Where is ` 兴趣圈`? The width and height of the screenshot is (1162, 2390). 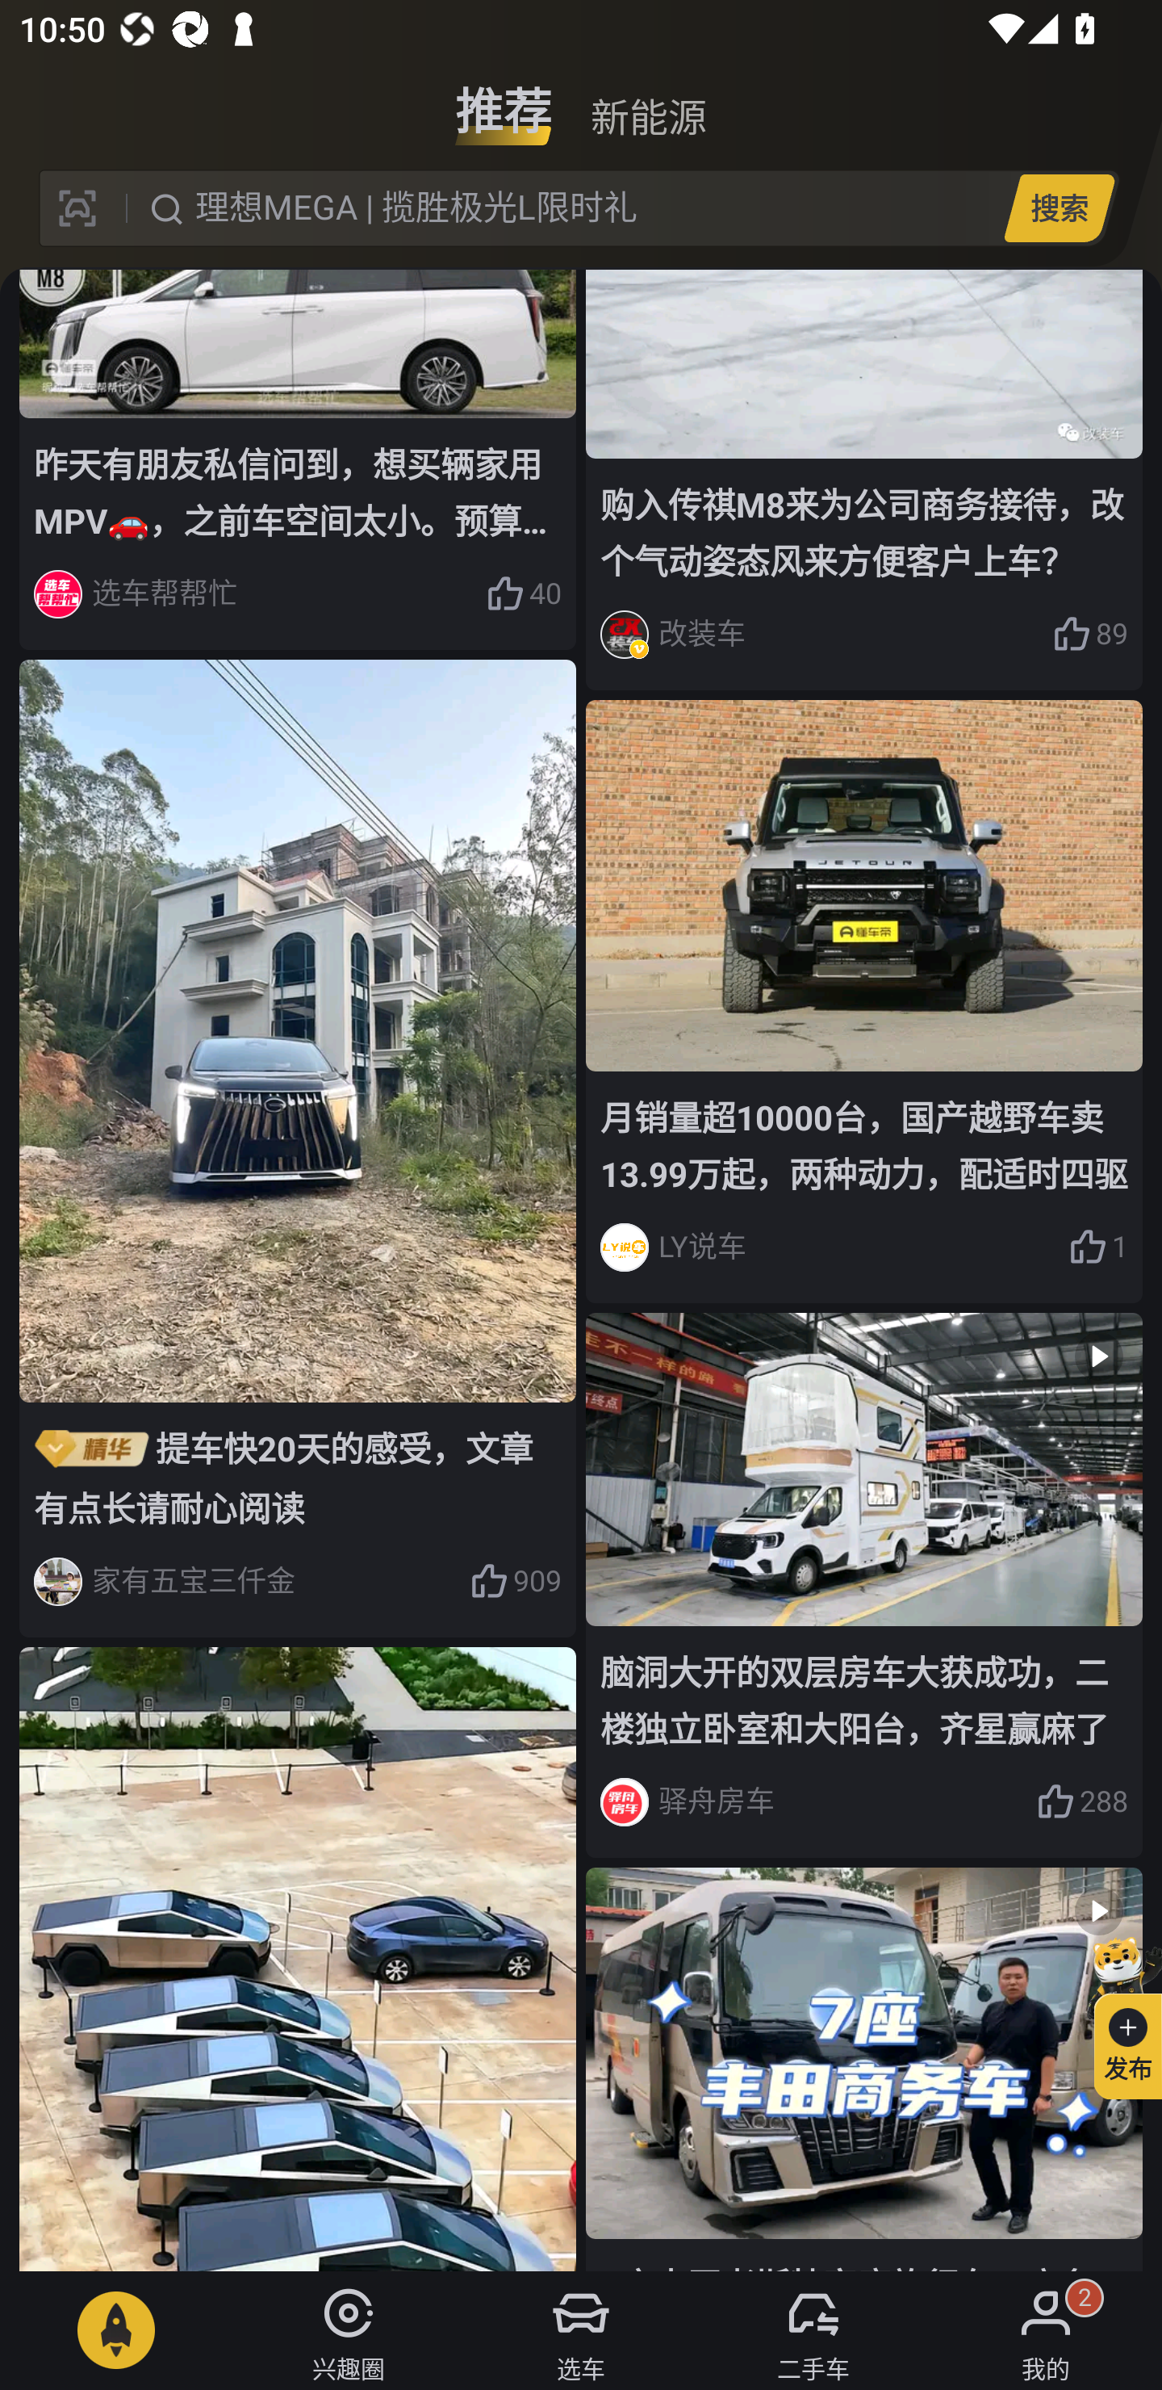
 兴趣圈 is located at coordinates (349, 2330).